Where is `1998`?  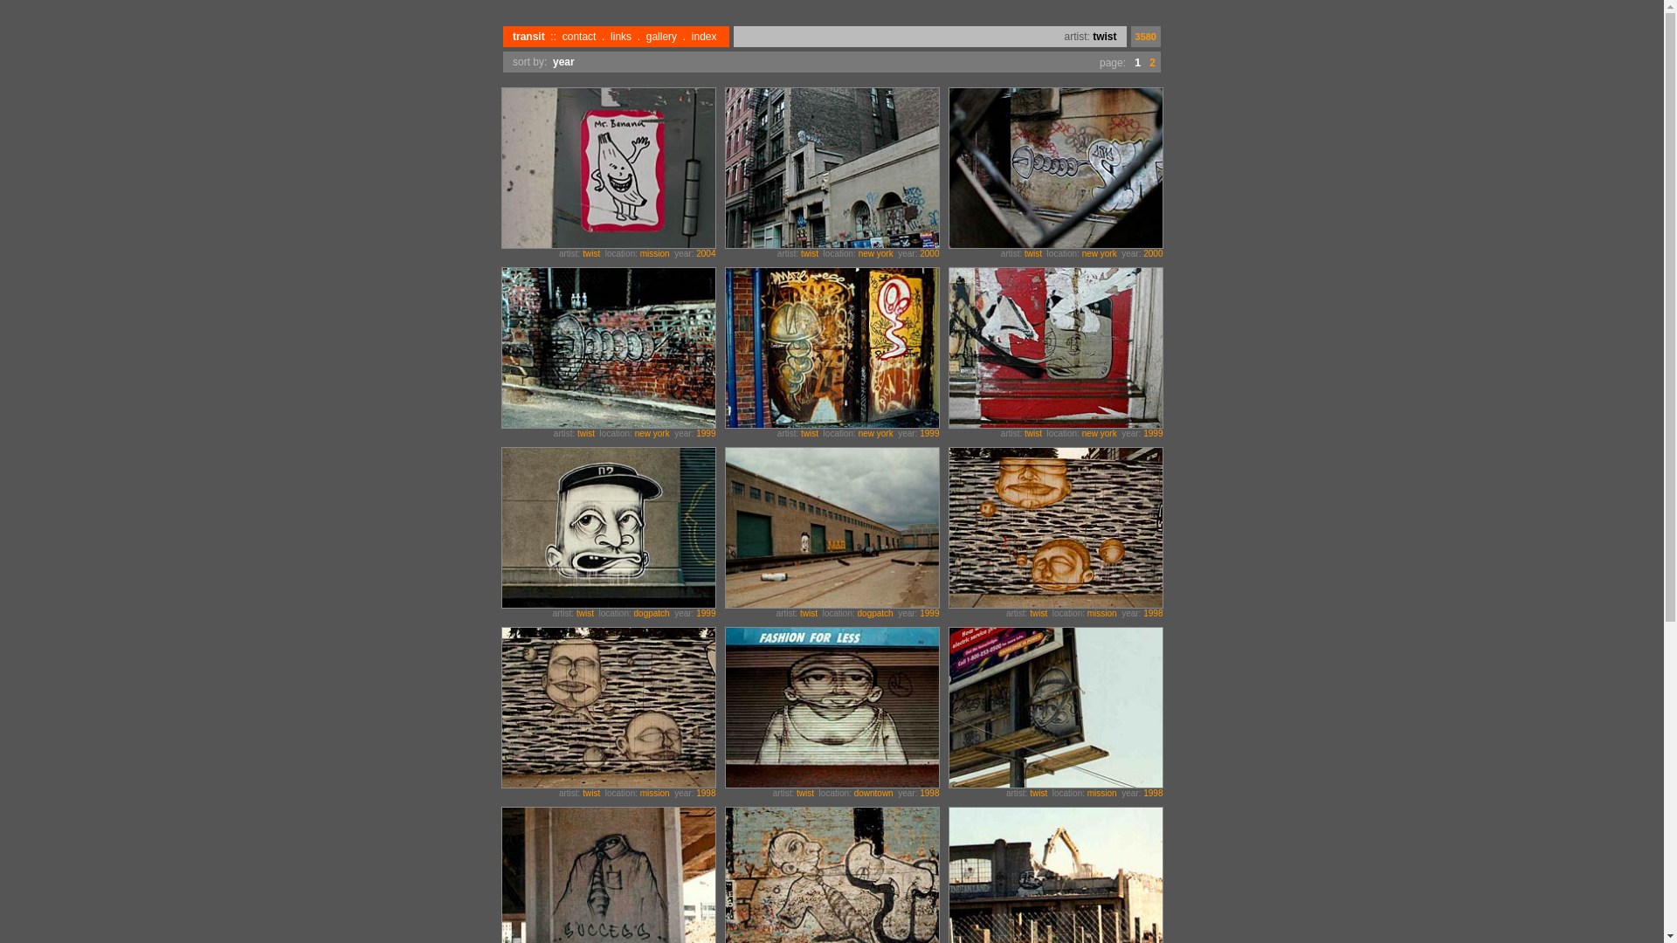
1998 is located at coordinates (706, 793).